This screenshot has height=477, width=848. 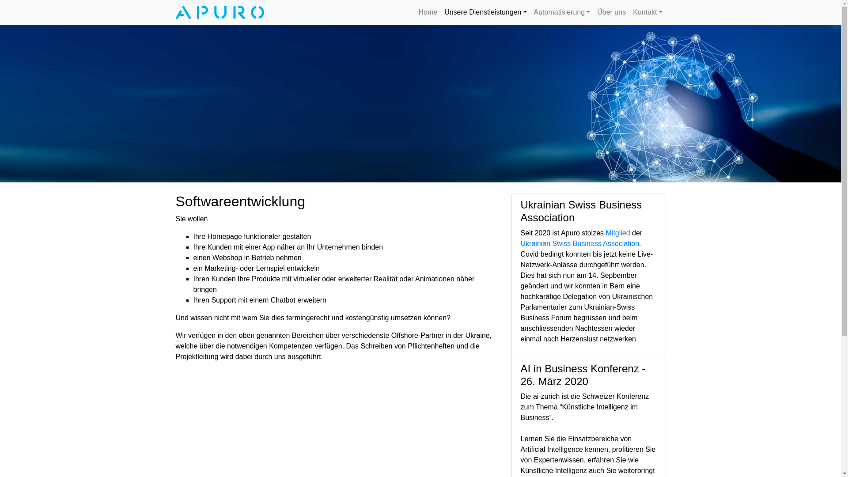 I want to click on Kontakt, so click(x=647, y=12).